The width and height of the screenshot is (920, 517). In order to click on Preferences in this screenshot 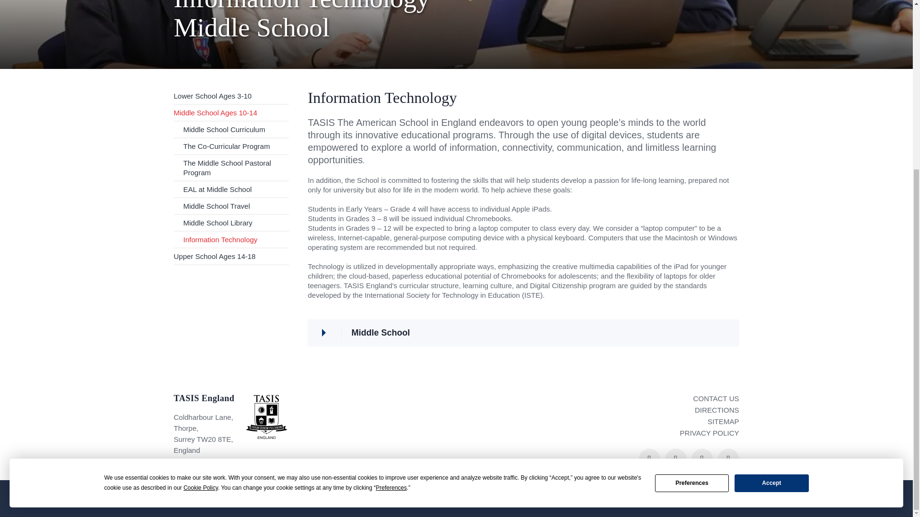, I will do `click(692, 236)`.